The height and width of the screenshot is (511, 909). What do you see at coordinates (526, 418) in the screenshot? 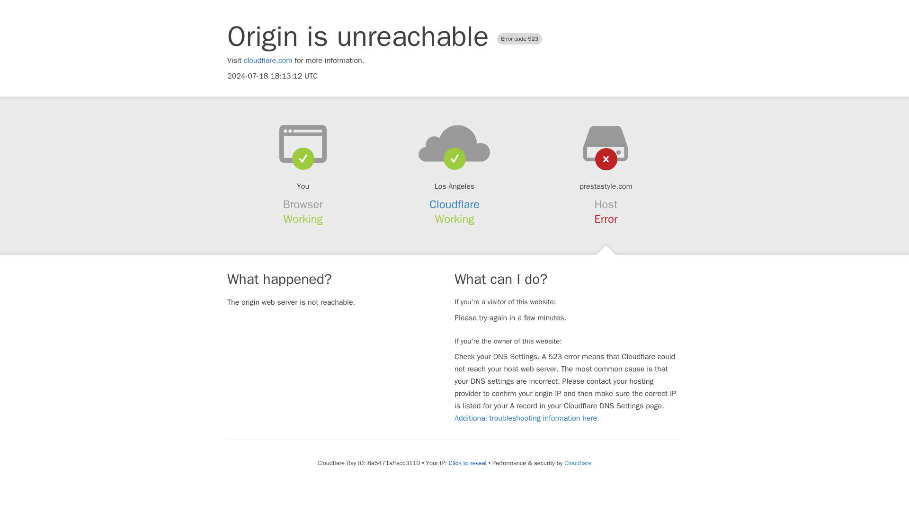
I see `Additional troubleshooting information here.` at bounding box center [526, 418].